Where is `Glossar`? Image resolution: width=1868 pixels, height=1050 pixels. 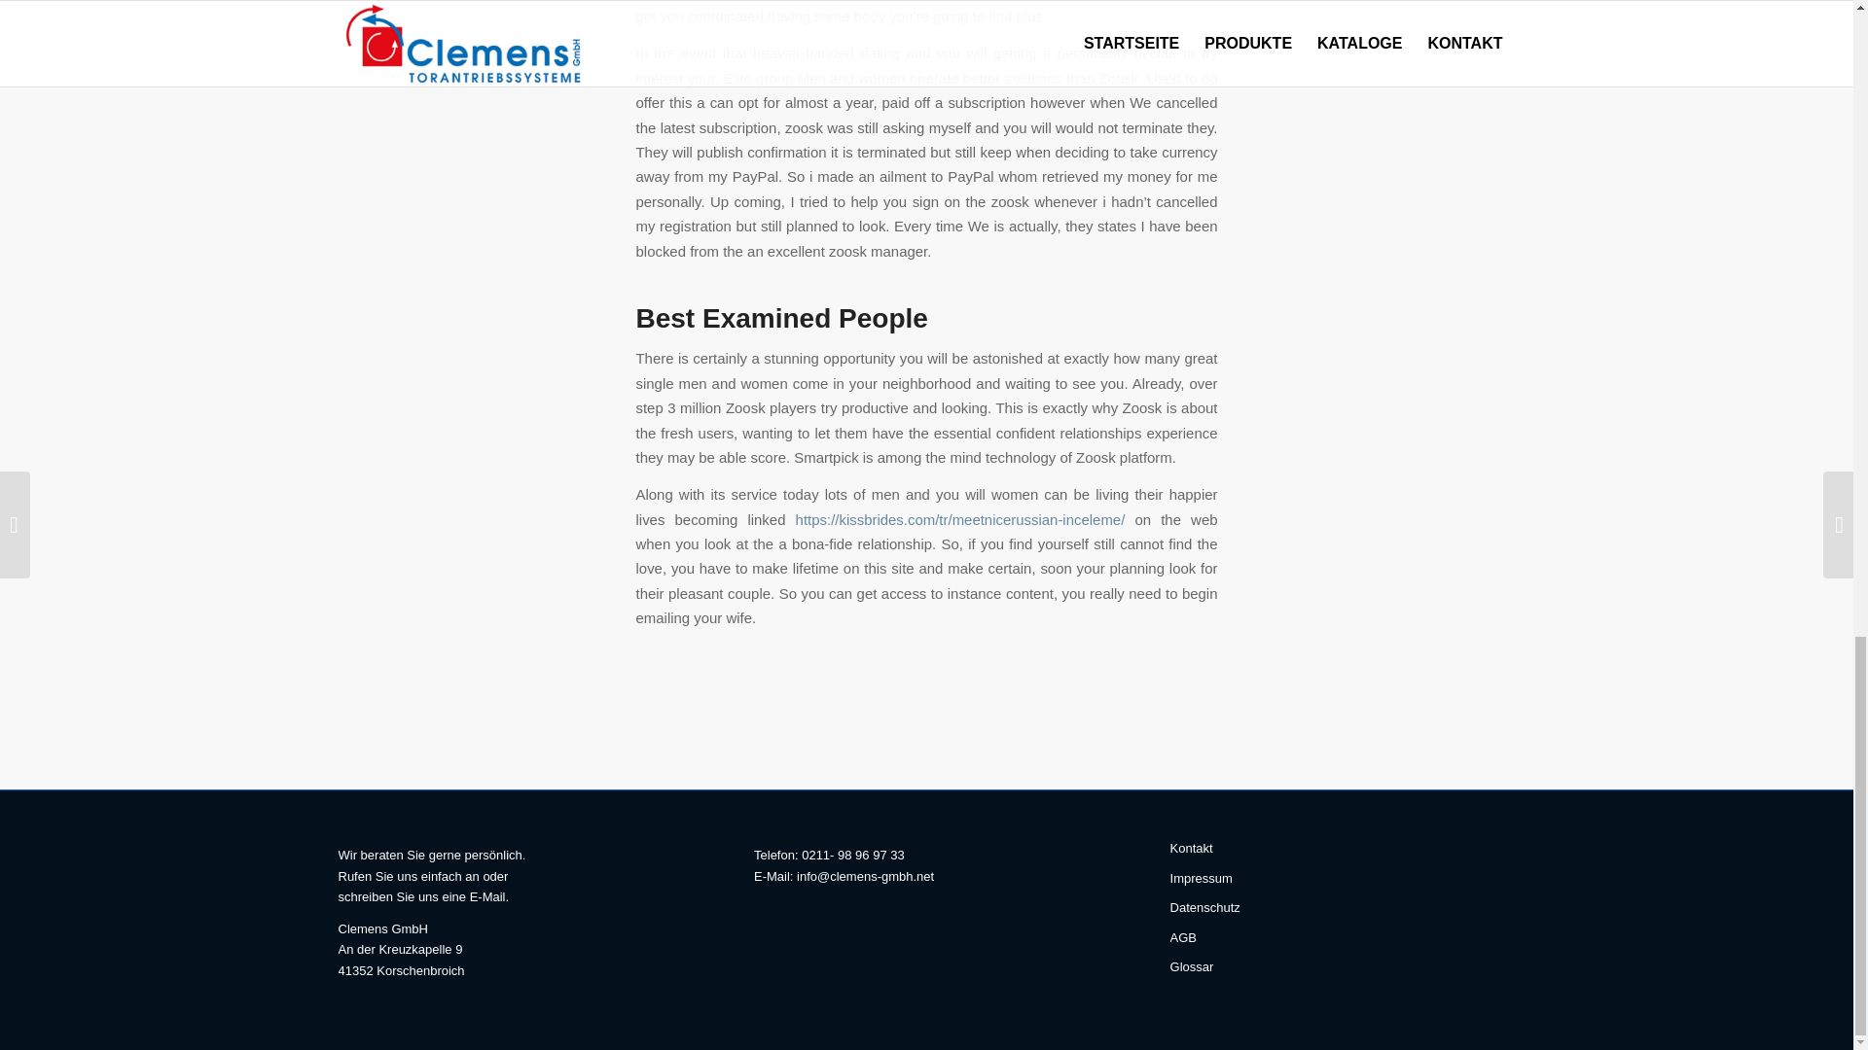
Glossar is located at coordinates (1343, 966).